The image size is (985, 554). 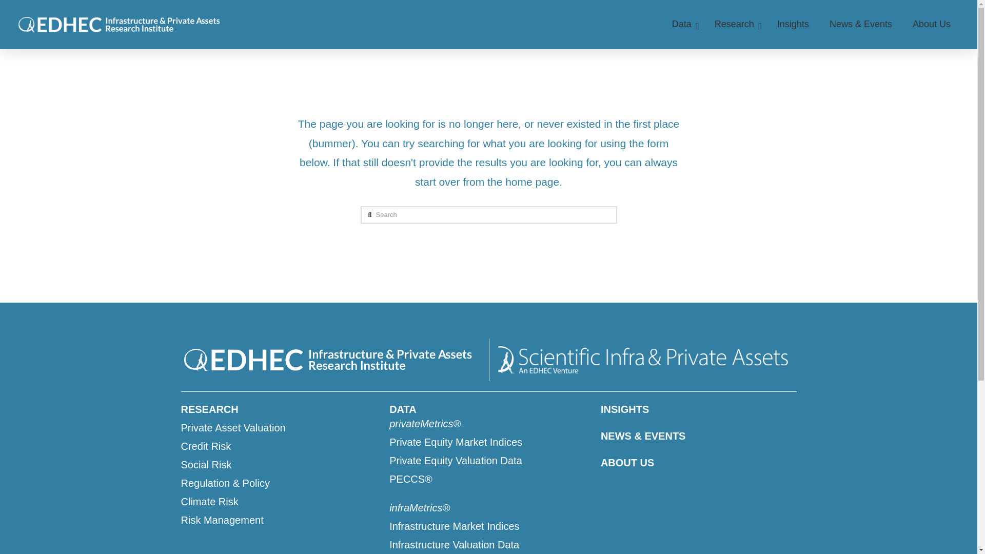 What do you see at coordinates (932, 24) in the screenshot?
I see `About Us` at bounding box center [932, 24].